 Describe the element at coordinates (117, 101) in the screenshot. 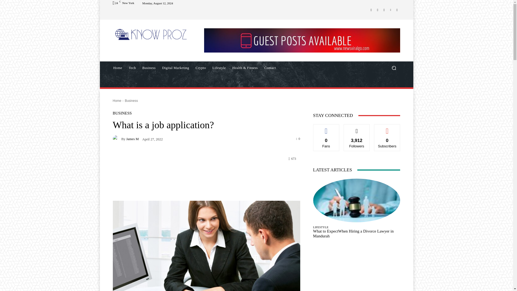

I see `Home` at that location.